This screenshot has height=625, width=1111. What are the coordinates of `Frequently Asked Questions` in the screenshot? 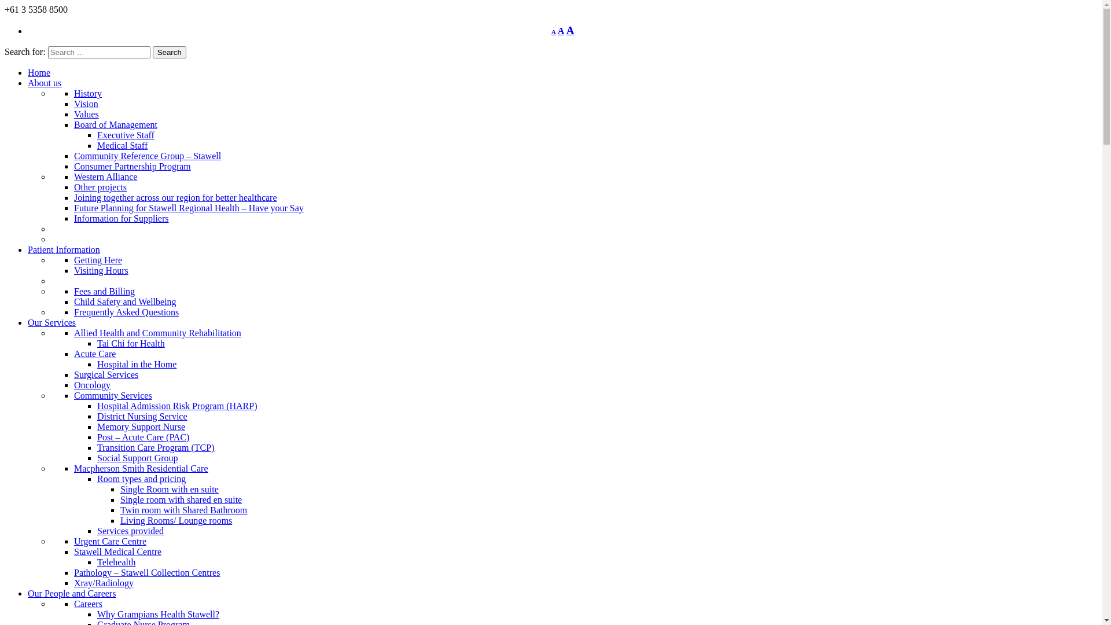 It's located at (126, 312).